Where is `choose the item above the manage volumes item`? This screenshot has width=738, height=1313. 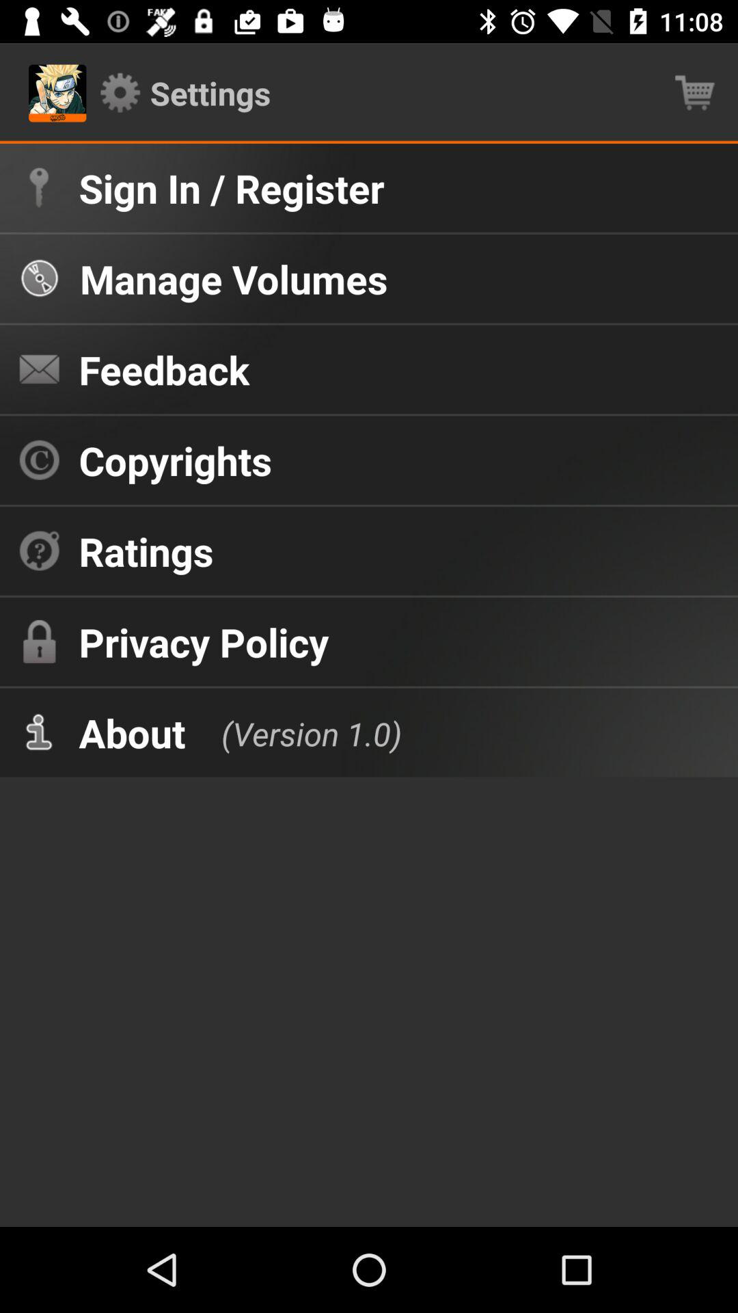 choose the item above the manage volumes item is located at coordinates (231, 187).